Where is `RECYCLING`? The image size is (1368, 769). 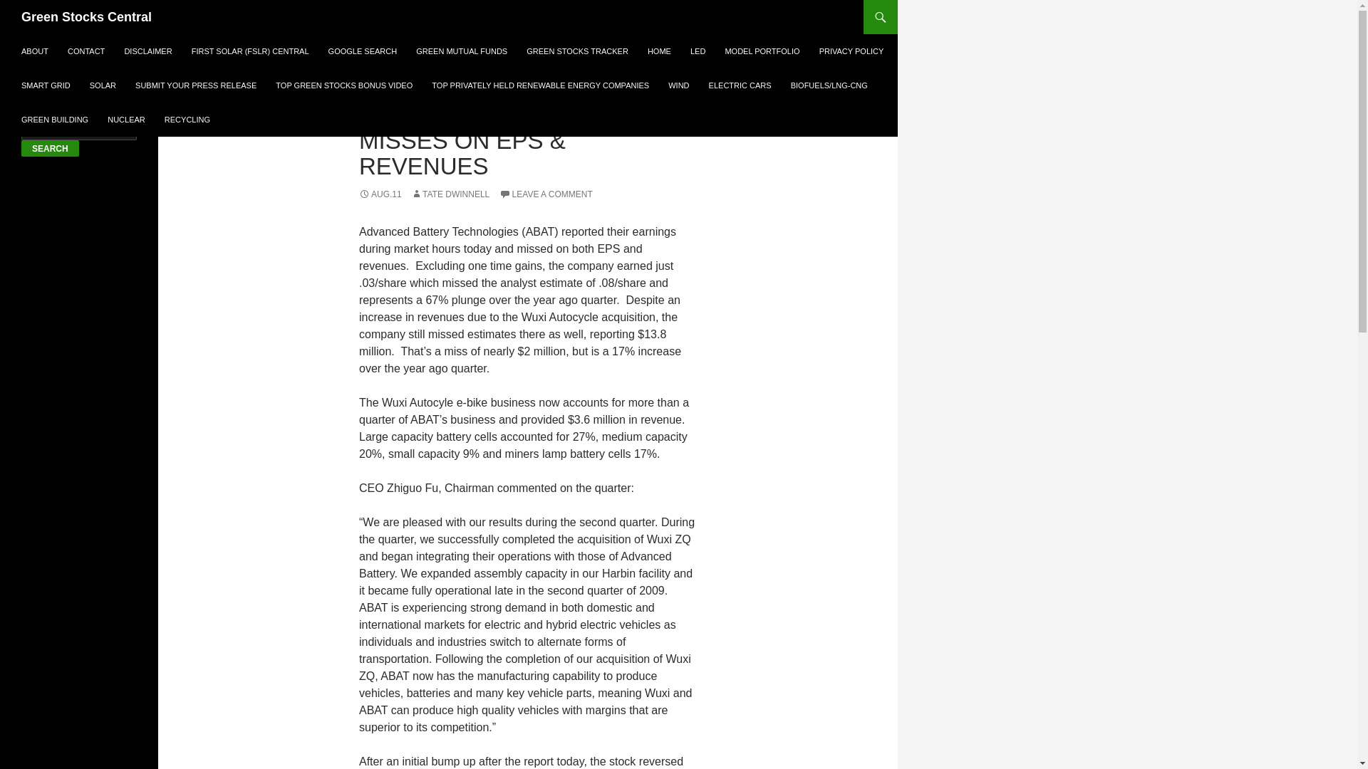
RECYCLING is located at coordinates (187, 120).